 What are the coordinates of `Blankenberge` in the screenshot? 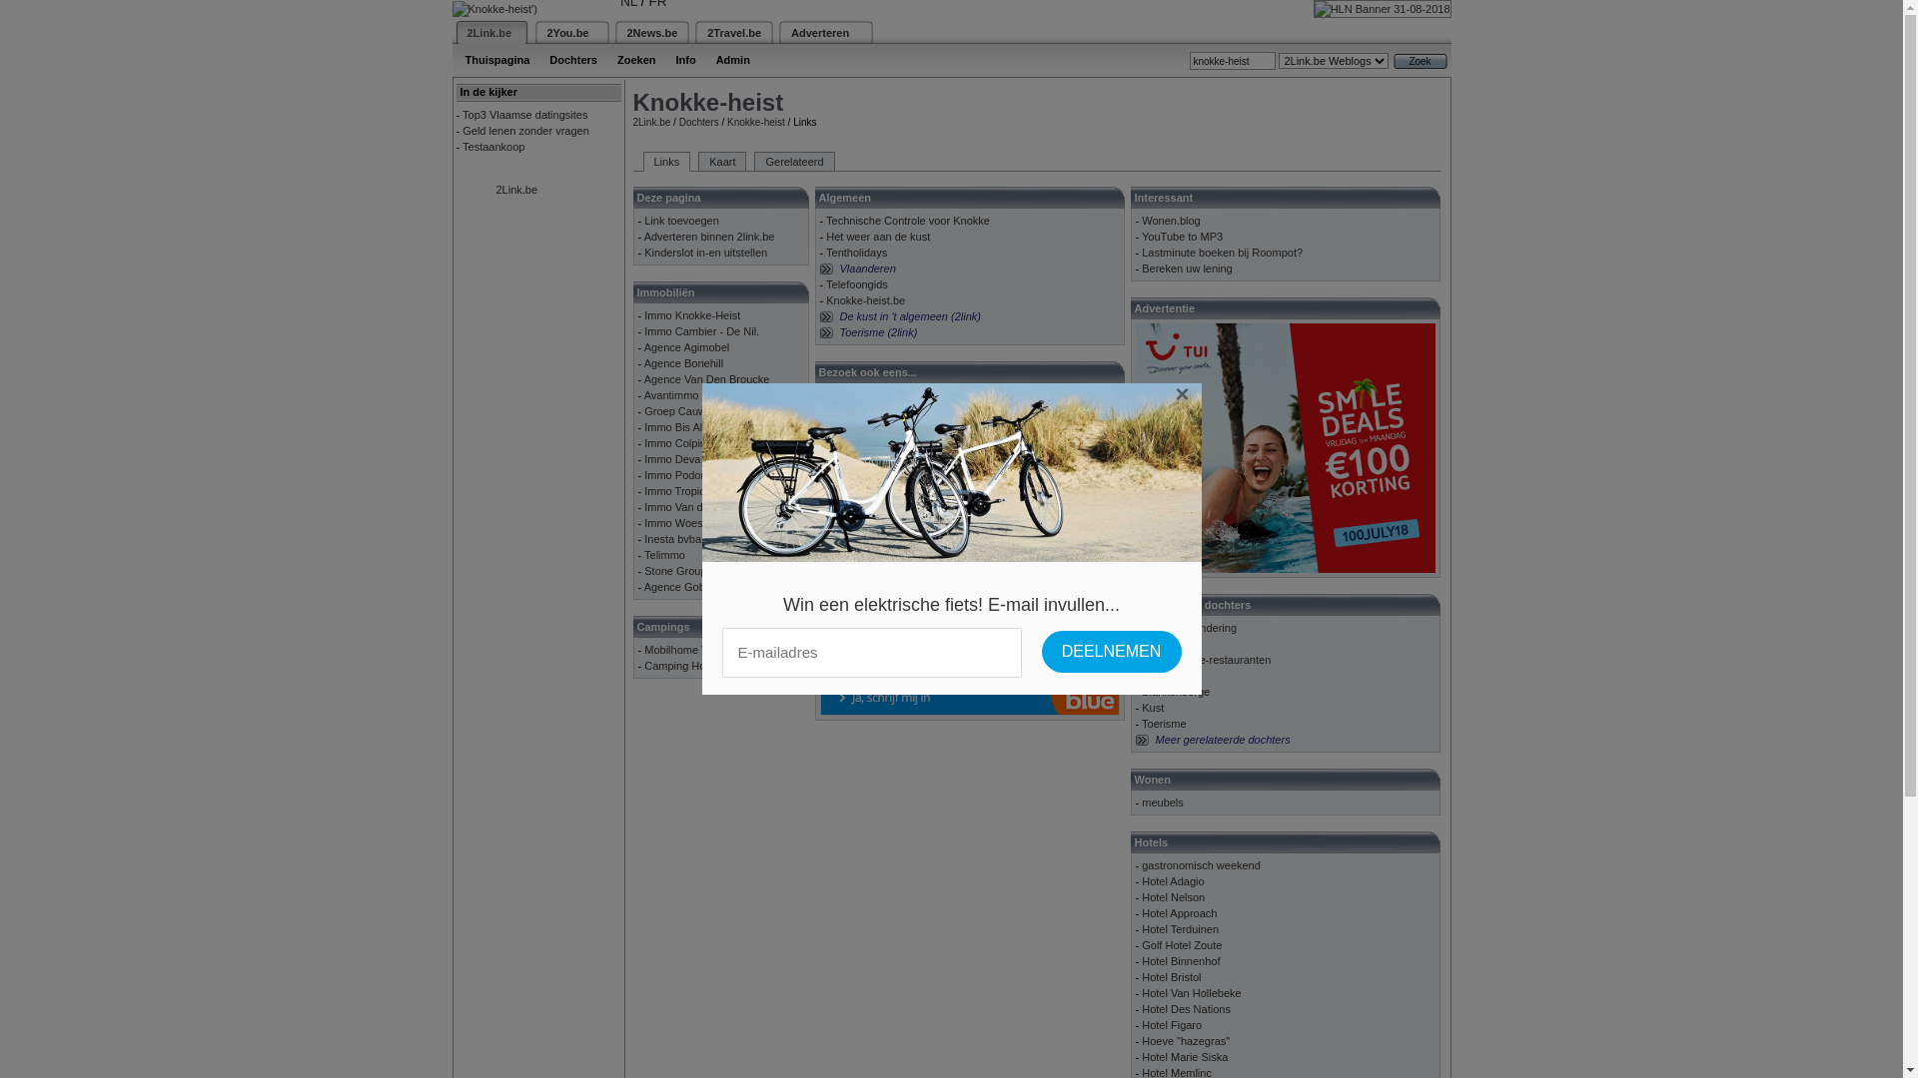 It's located at (1176, 692).